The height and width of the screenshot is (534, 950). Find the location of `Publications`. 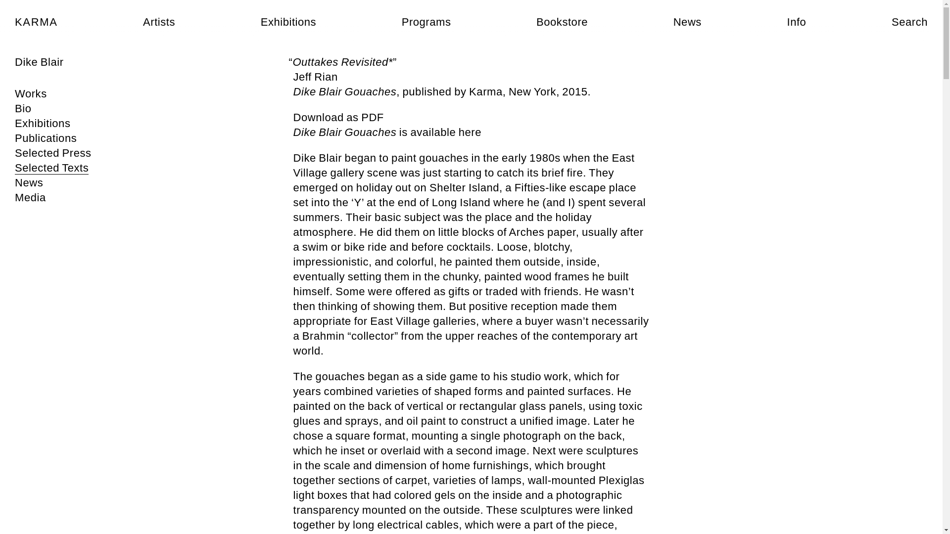

Publications is located at coordinates (46, 138).